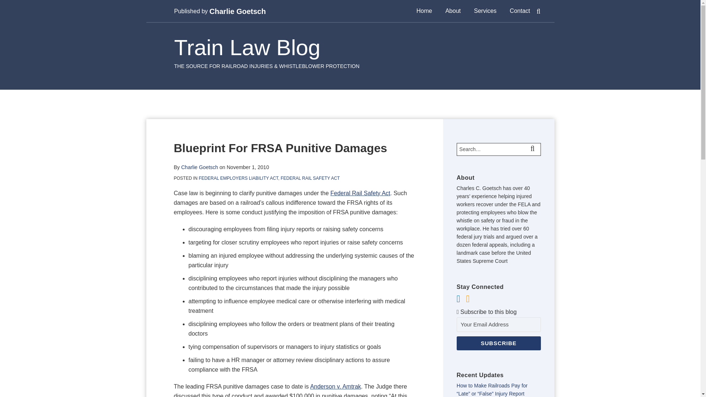 The image size is (706, 397). I want to click on Anderson v. Amtrak, so click(335, 386).